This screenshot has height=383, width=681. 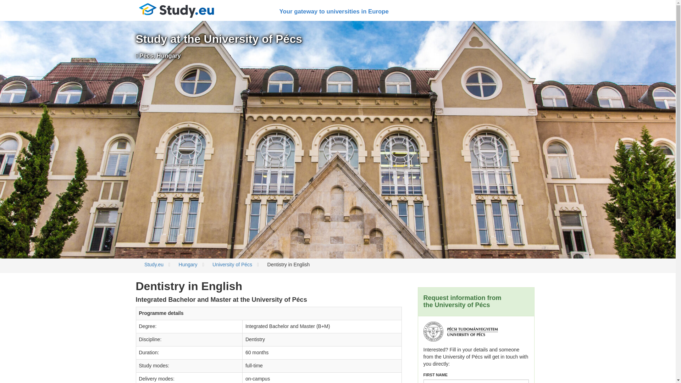 What do you see at coordinates (176, 11) in the screenshot?
I see `Study.eu` at bounding box center [176, 11].